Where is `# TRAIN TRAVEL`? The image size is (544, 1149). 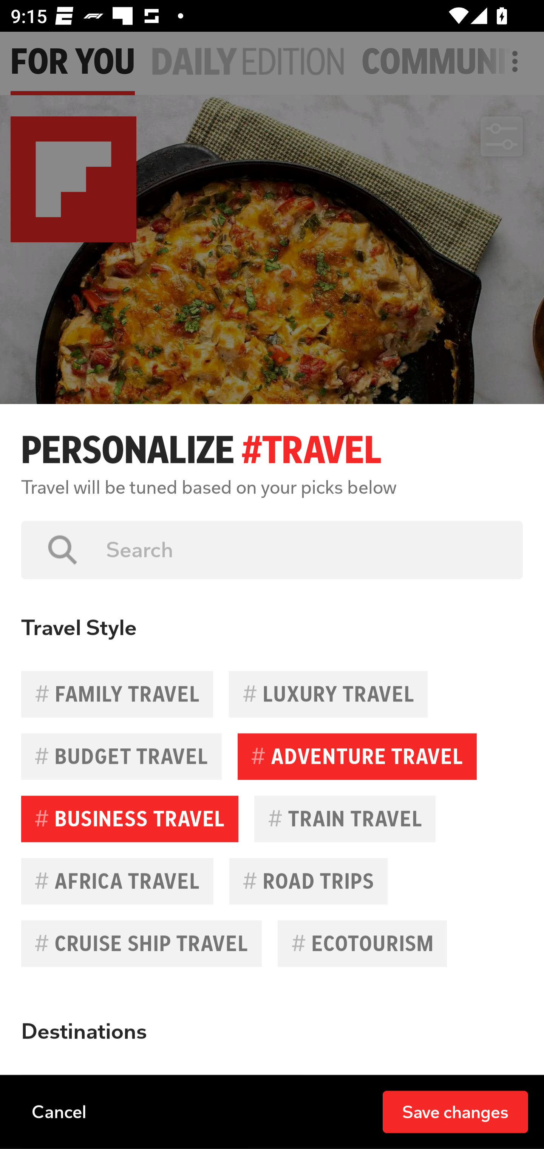
# TRAIN TRAVEL is located at coordinates (345, 819).